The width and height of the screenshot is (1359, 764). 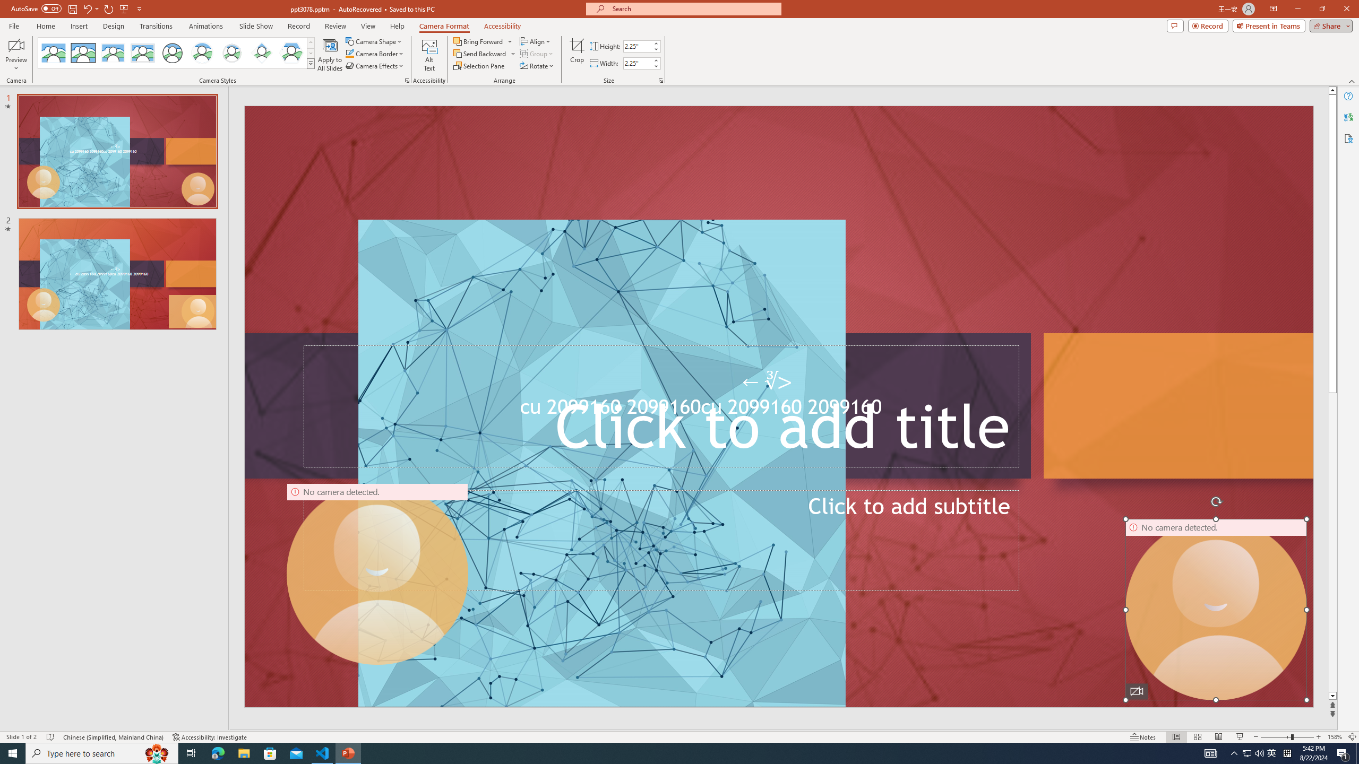 I want to click on Bring Forward, so click(x=479, y=41).